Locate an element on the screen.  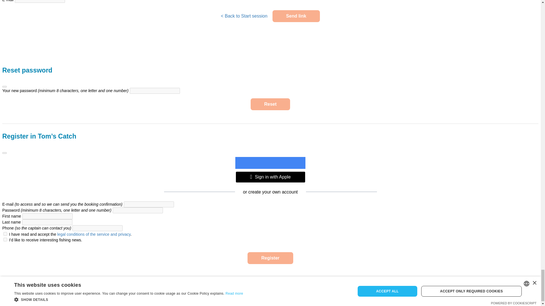
on is located at coordinates (5, 233).